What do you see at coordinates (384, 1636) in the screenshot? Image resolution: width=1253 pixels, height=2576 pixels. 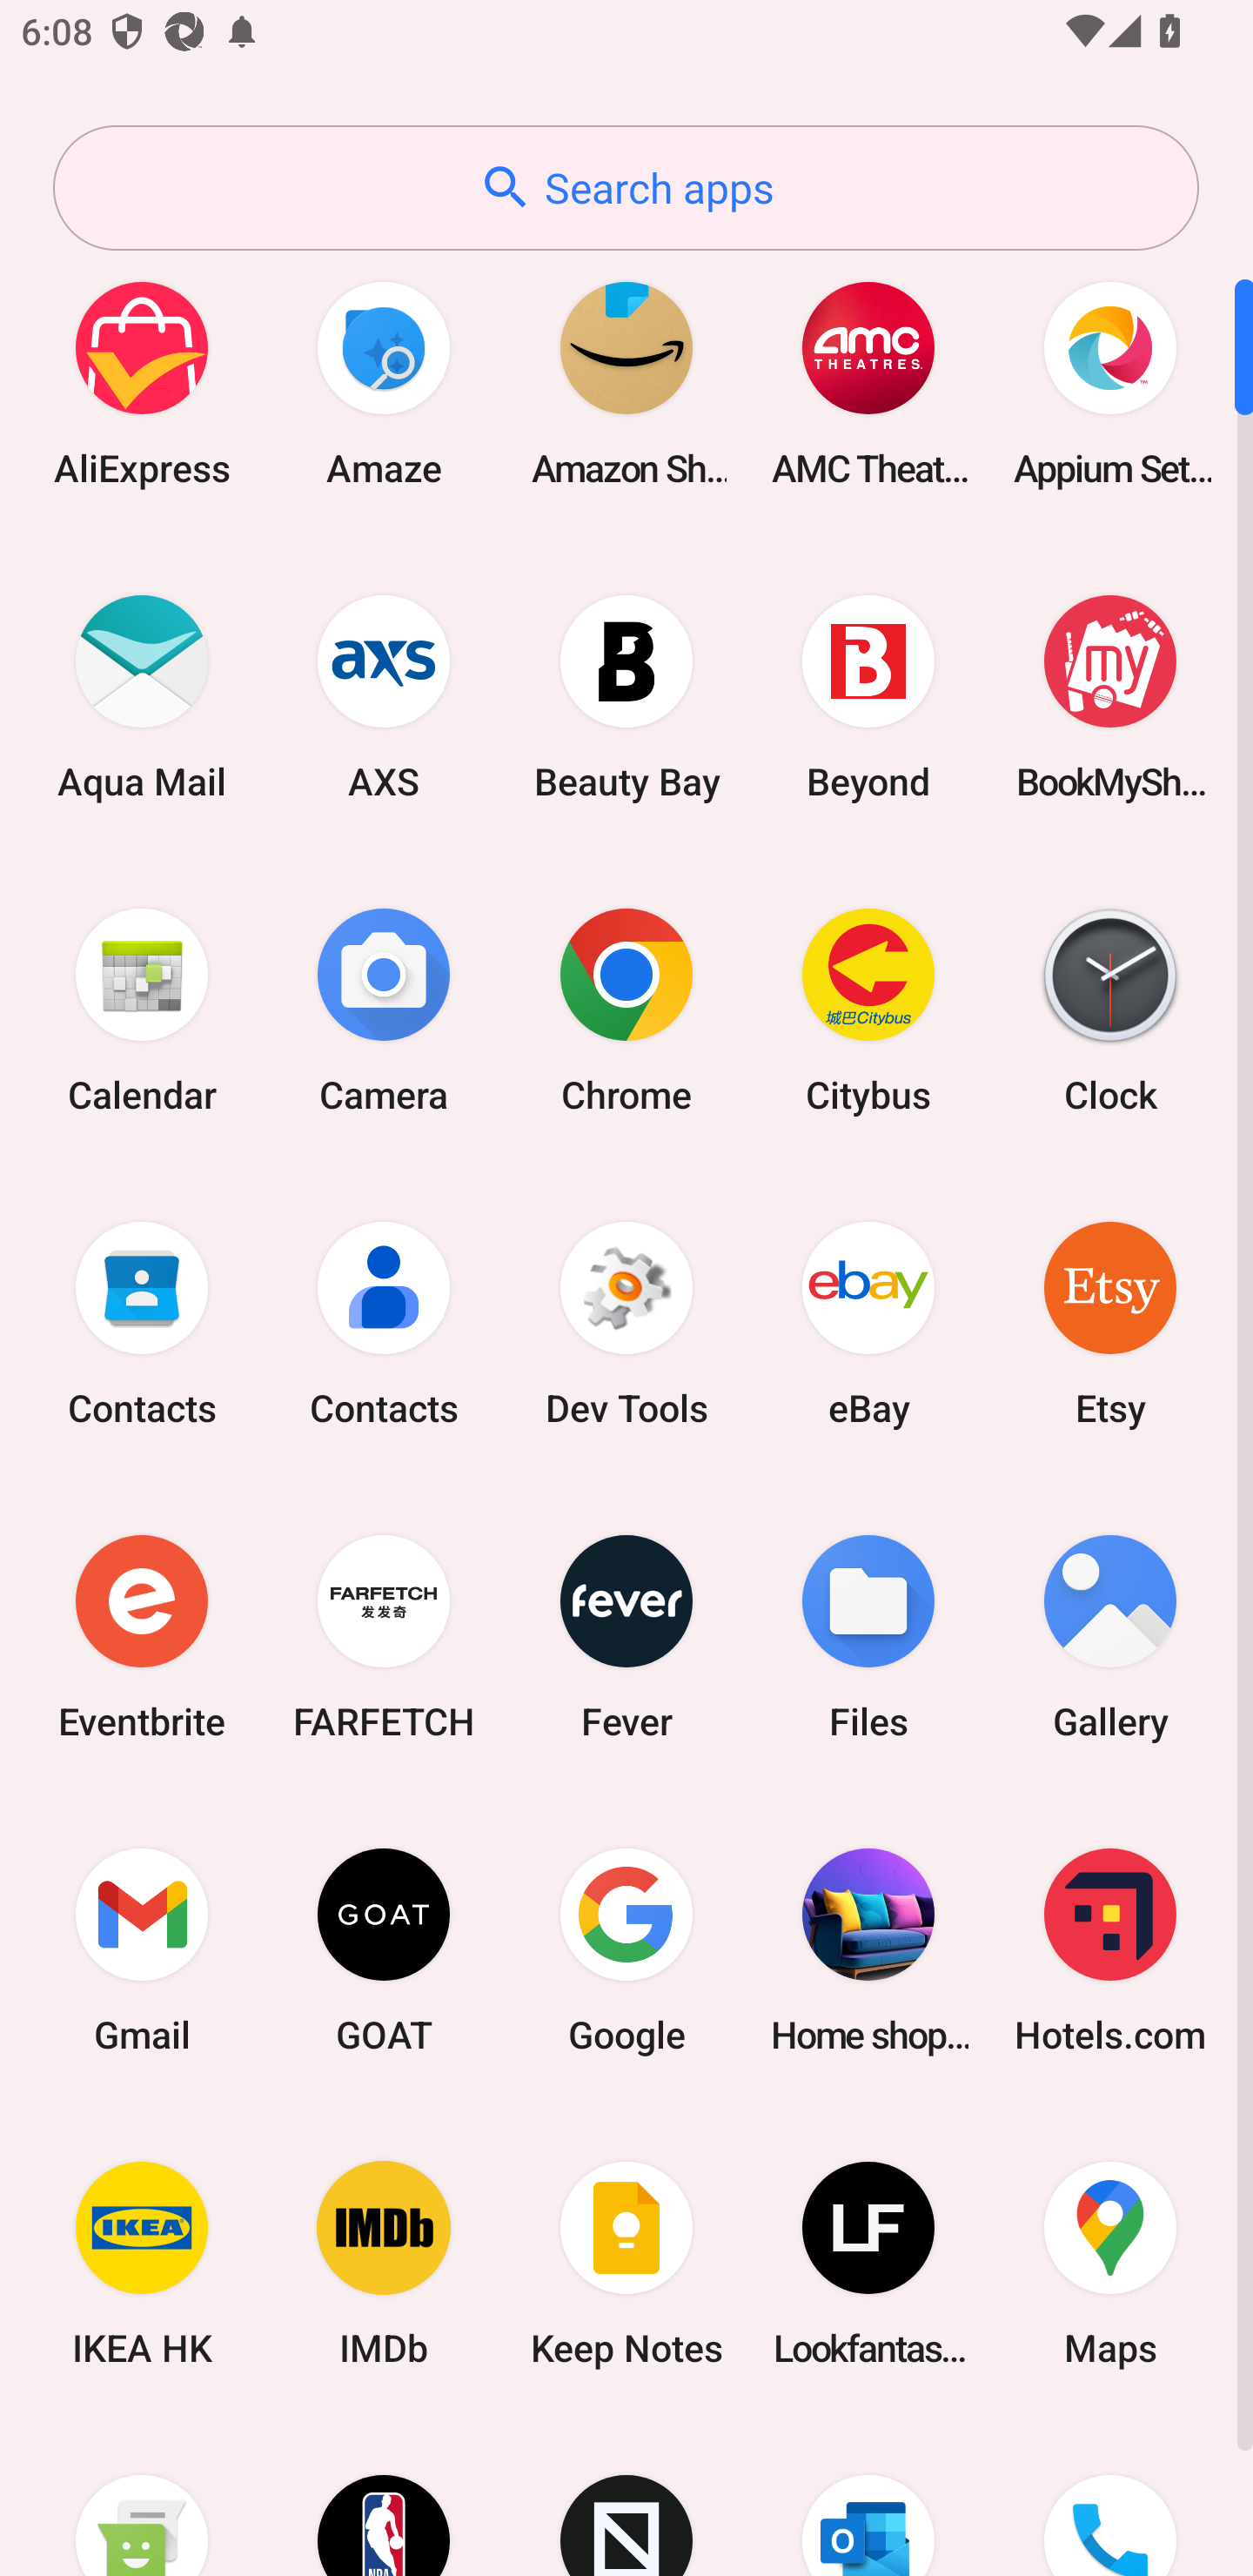 I see `FARFETCH` at bounding box center [384, 1636].